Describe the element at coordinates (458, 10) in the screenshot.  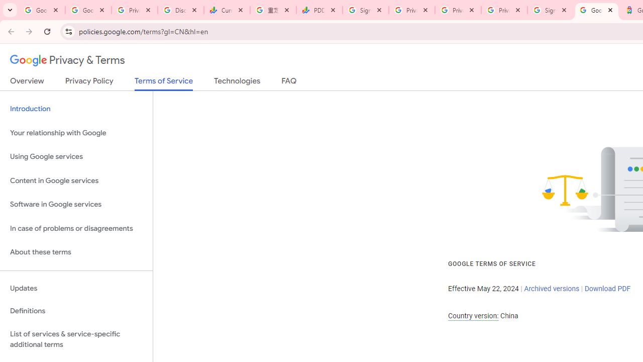
I see `Privacy Checkup` at that location.